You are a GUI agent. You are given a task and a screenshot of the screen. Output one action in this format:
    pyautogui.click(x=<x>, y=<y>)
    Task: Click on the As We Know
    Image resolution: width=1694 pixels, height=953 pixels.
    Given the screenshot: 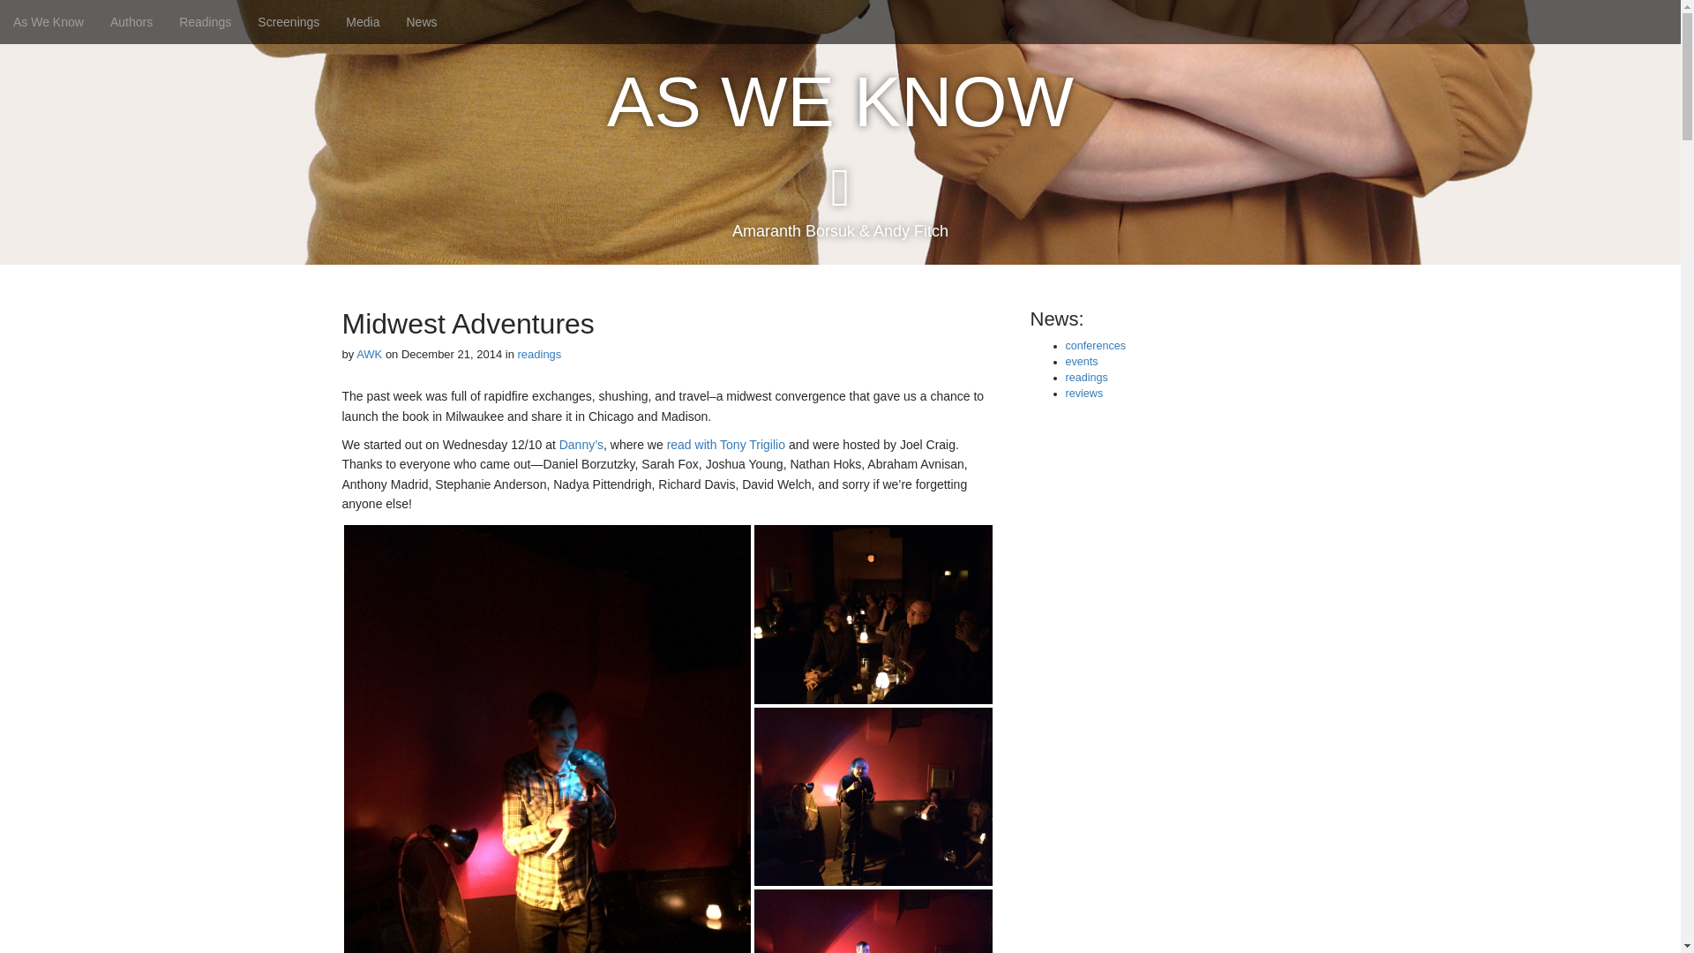 What is the action you would take?
    pyautogui.click(x=48, y=21)
    